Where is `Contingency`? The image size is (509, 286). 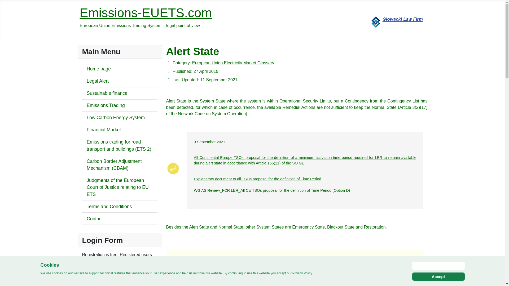 Contingency is located at coordinates (357, 101).